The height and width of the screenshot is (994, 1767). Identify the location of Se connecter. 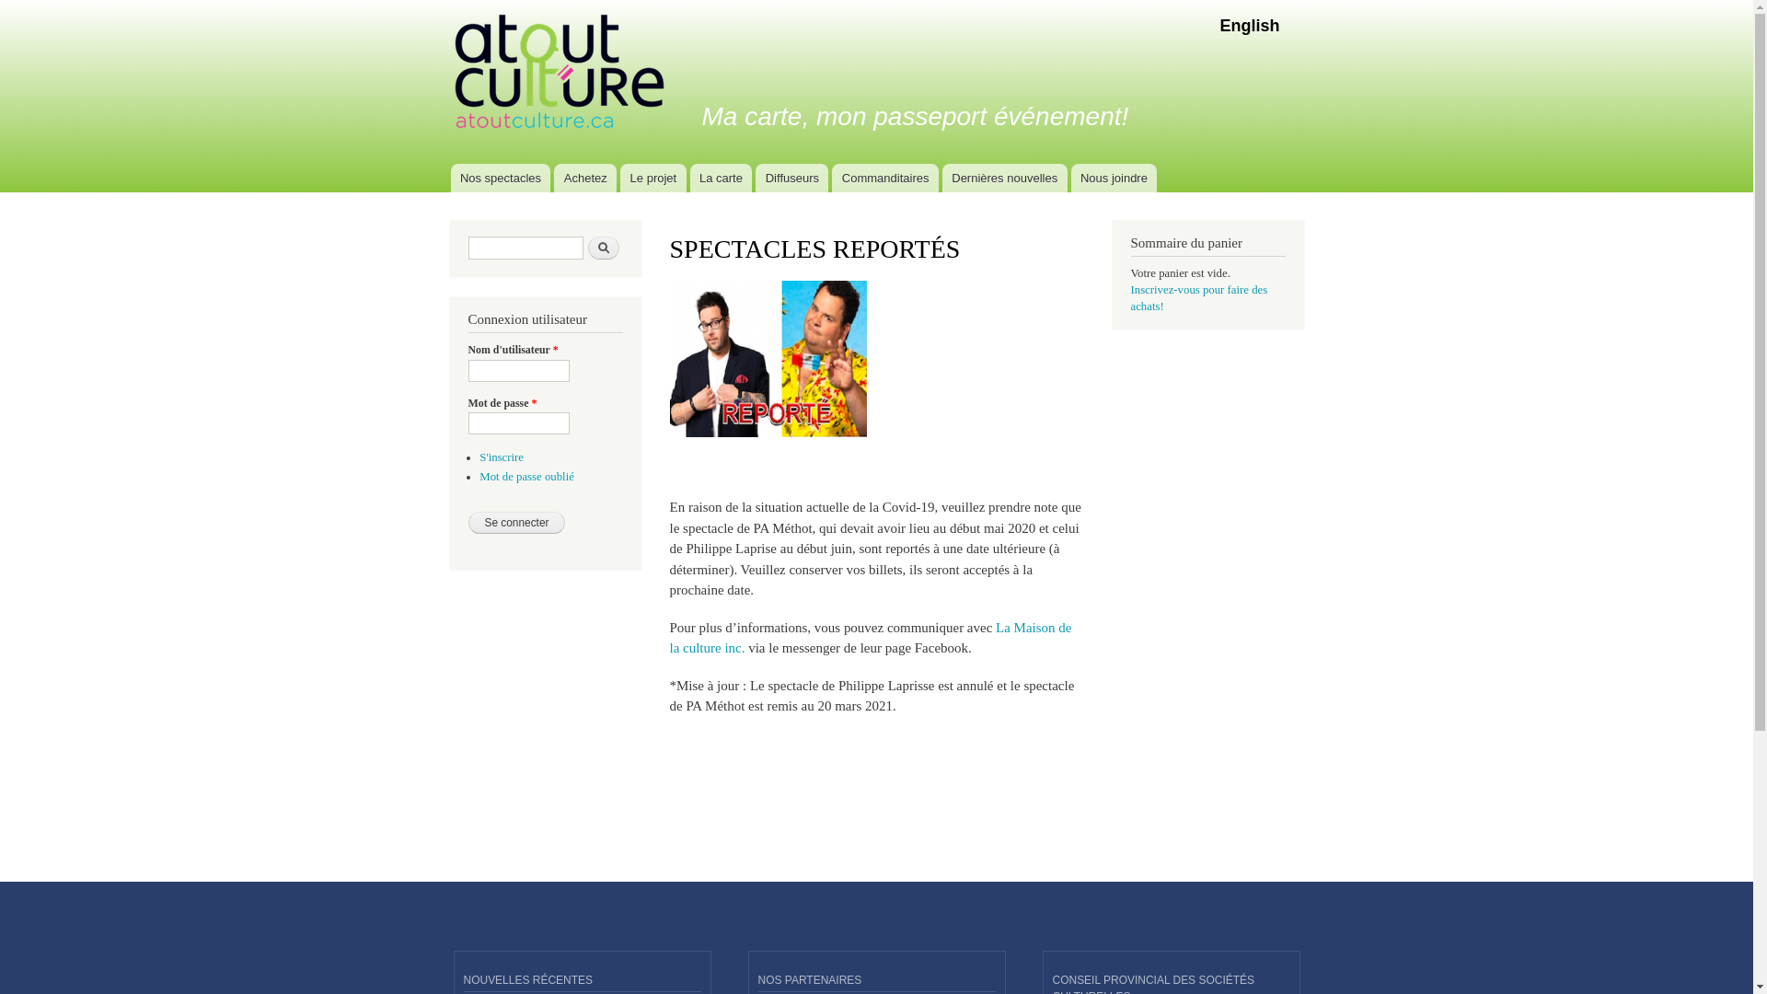
(516, 523).